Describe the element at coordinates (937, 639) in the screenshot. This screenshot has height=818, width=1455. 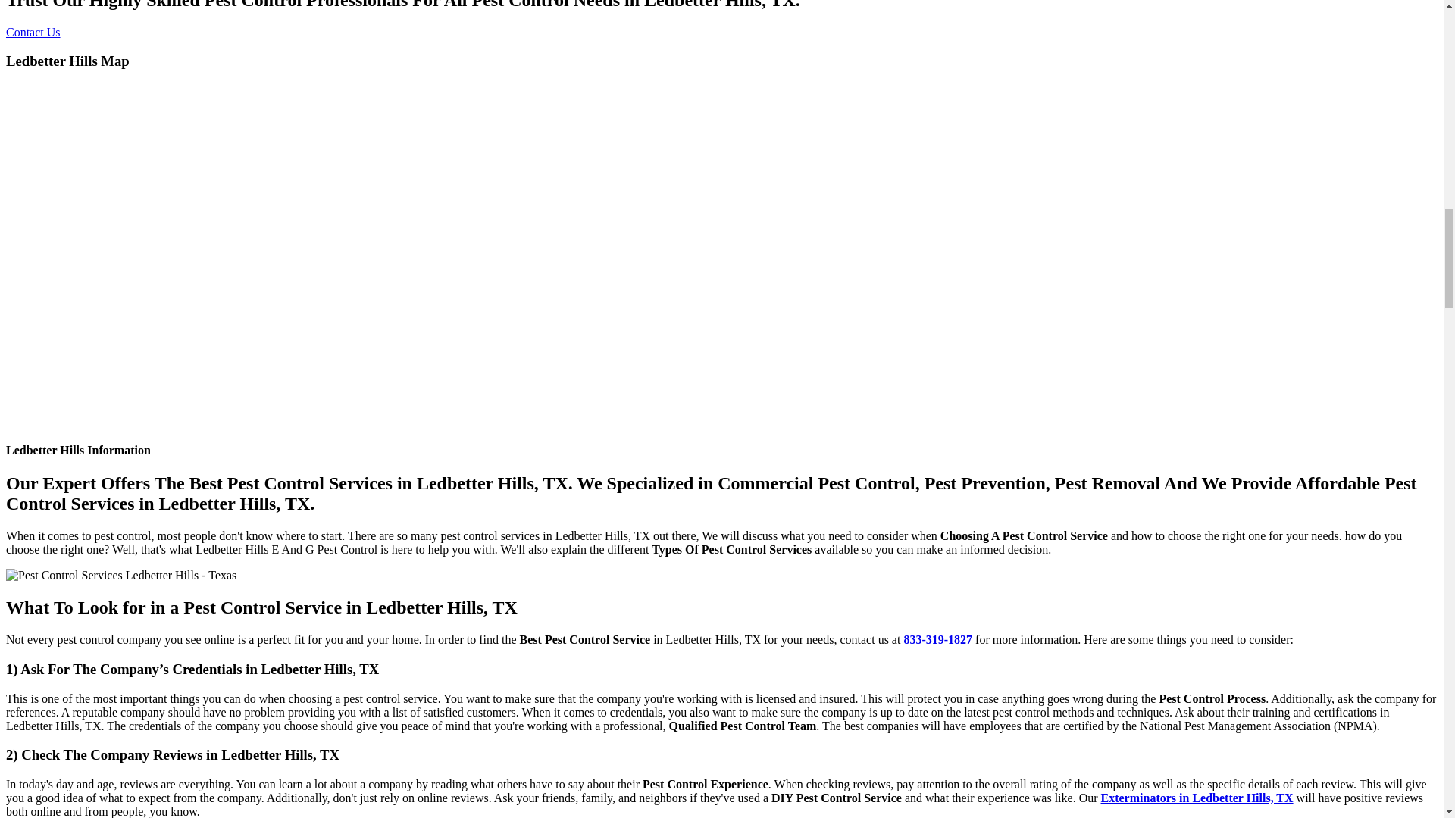
I see `833-319-1827` at that location.